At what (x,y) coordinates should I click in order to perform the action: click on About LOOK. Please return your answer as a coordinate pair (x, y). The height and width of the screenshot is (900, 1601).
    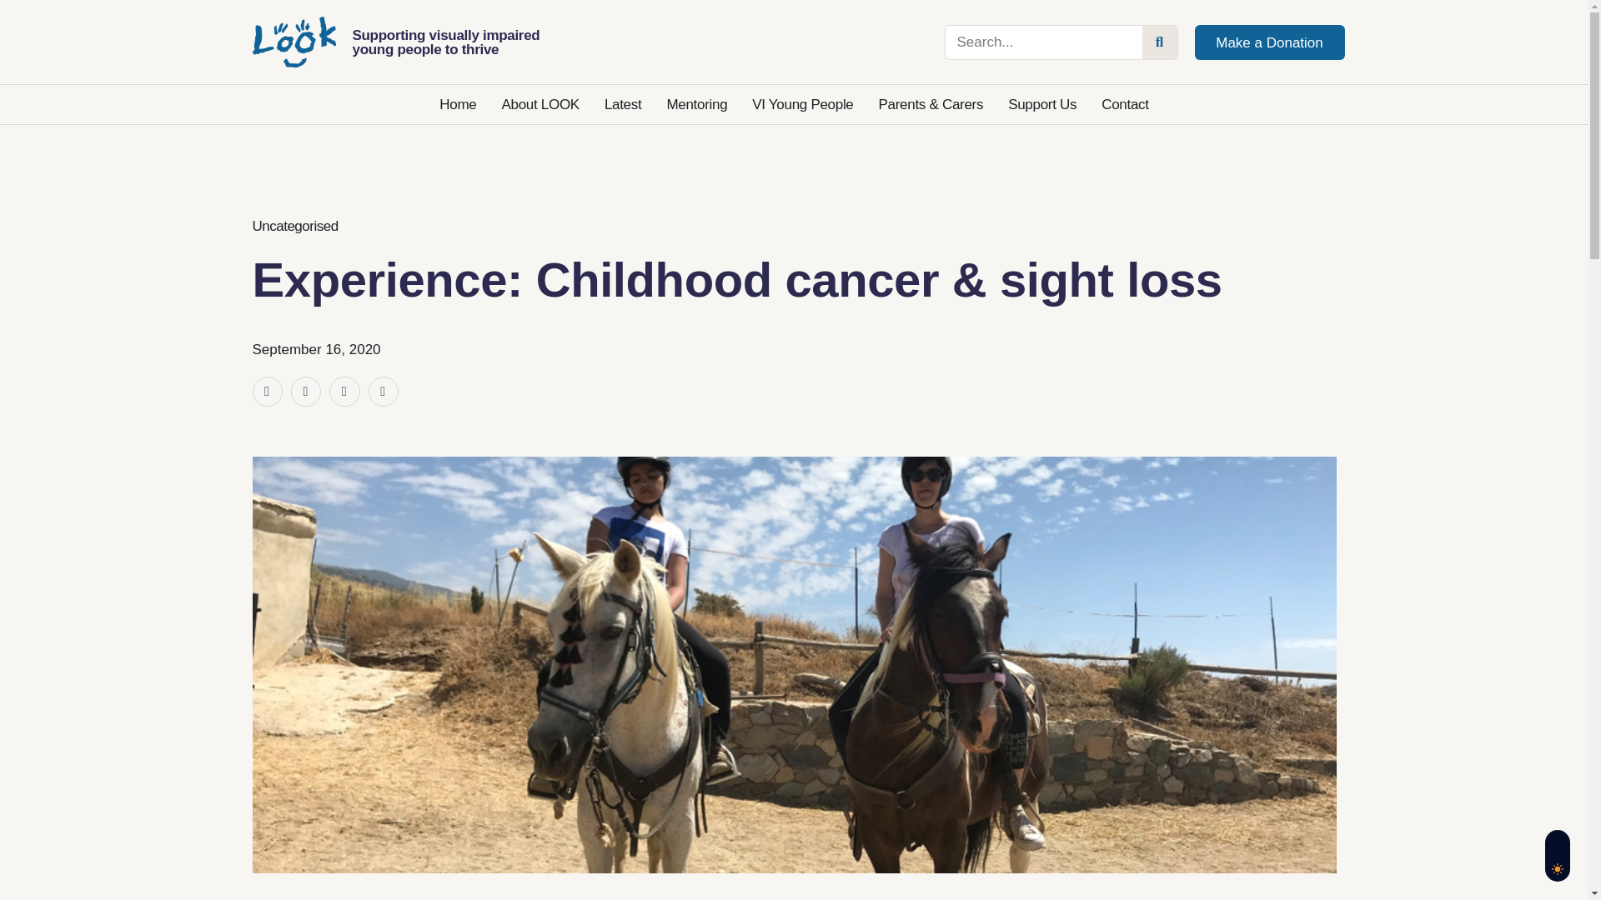
    Looking at the image, I should click on (539, 105).